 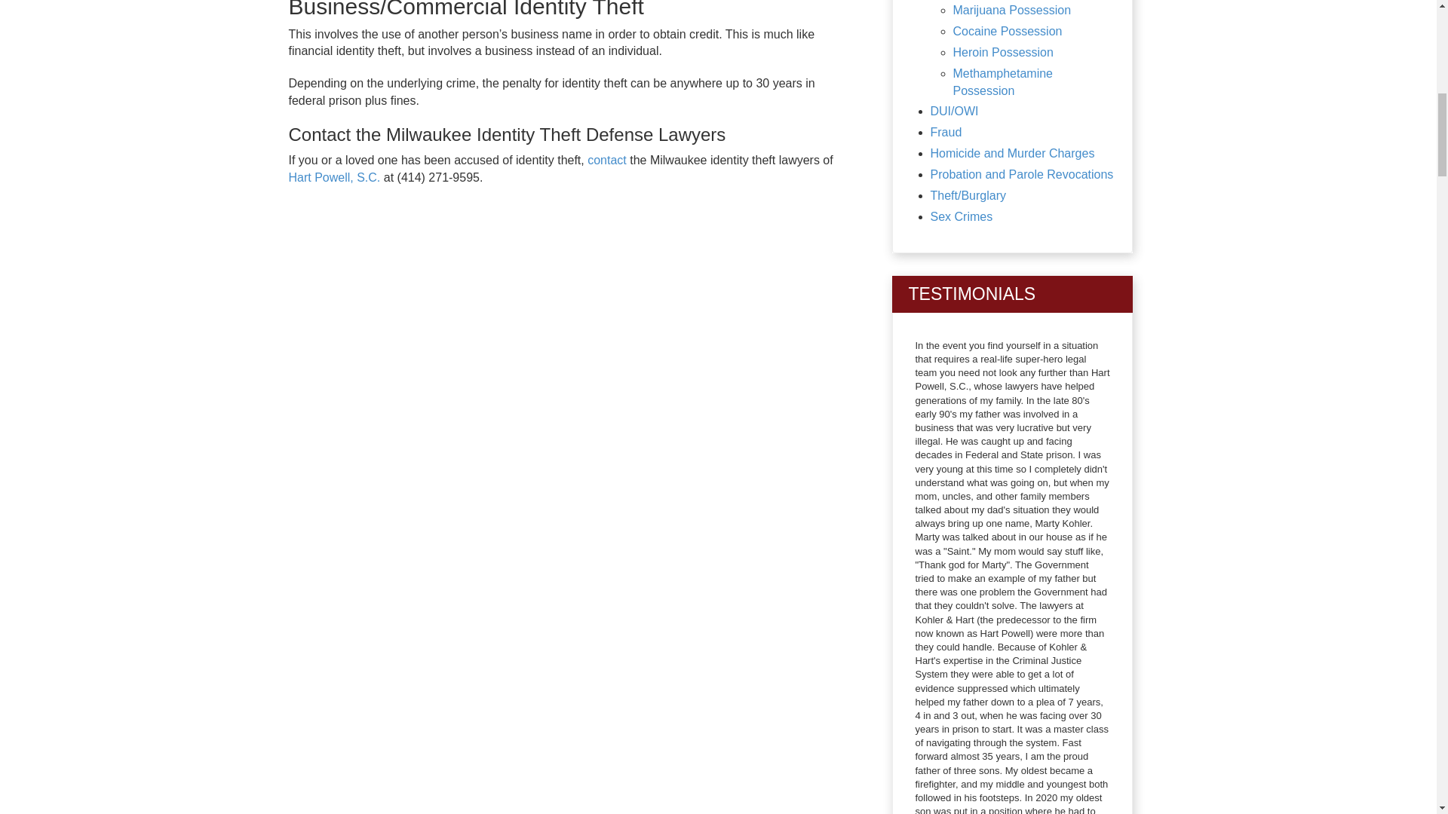 I want to click on contact, so click(x=607, y=160).